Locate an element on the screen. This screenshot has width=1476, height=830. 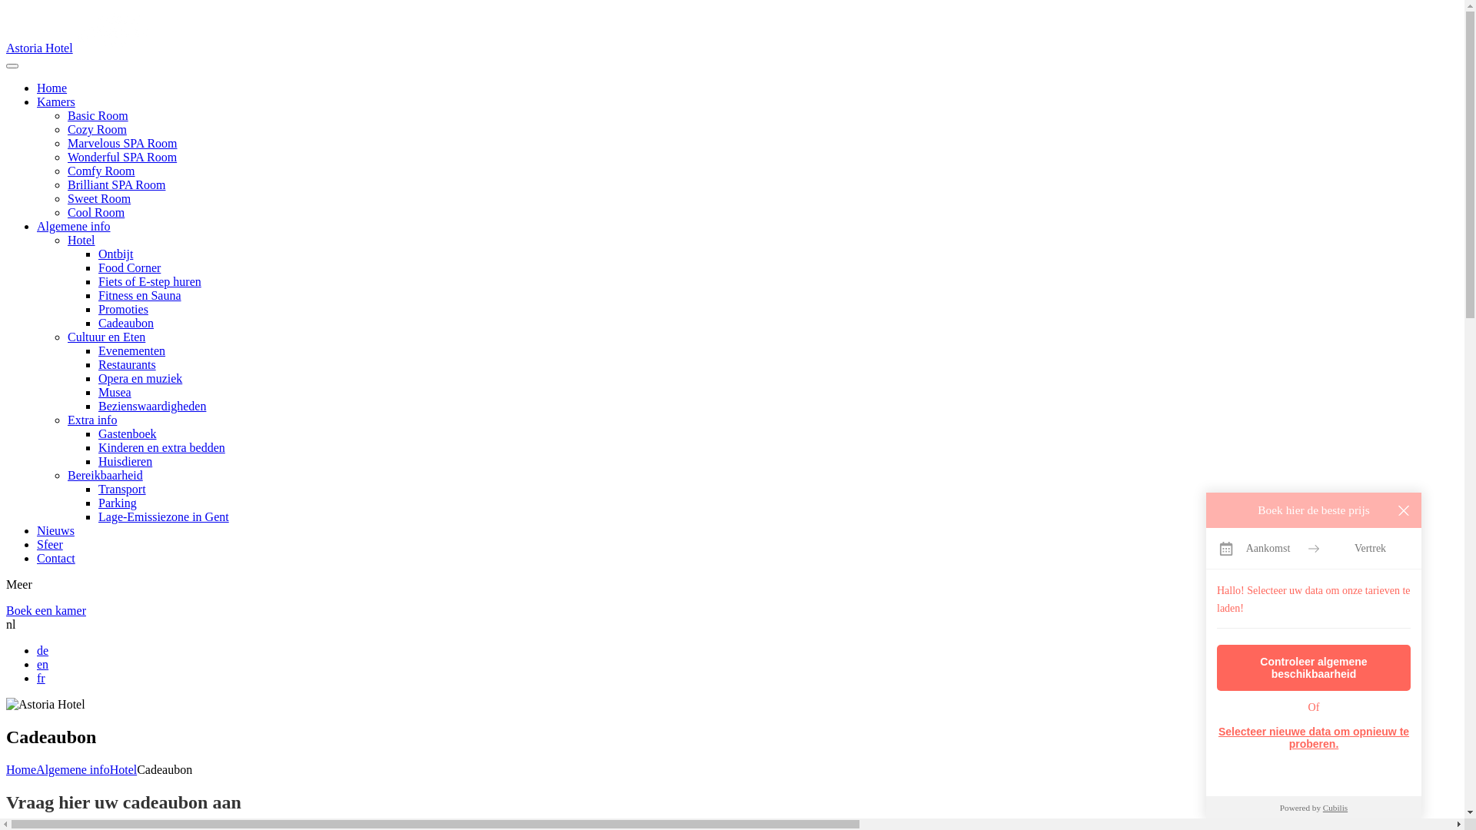
Cubilis is located at coordinates (1335, 808).